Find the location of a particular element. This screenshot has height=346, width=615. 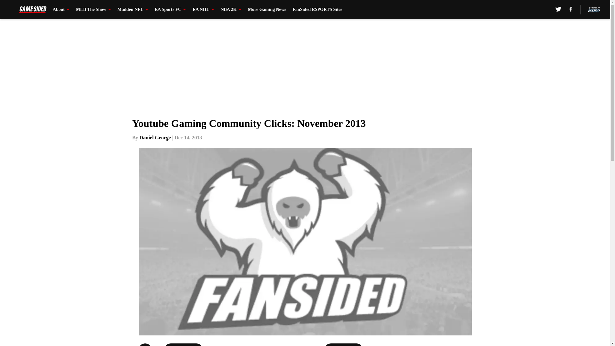

Next is located at coordinates (343, 345).